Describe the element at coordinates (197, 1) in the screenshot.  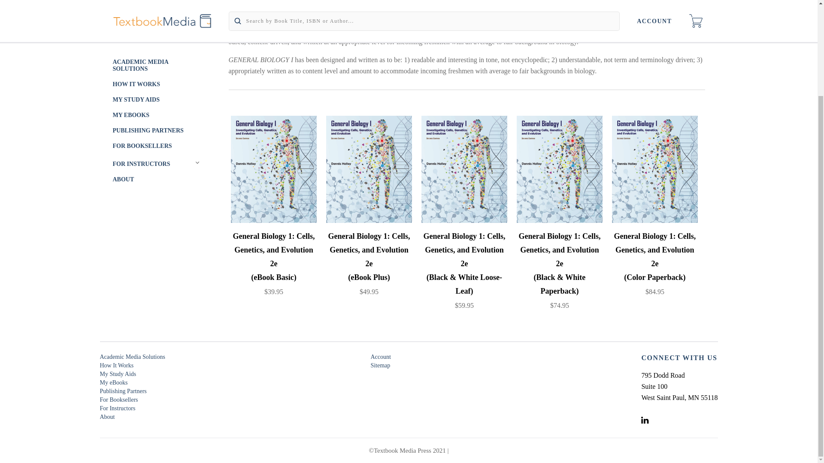
I see `Display submenu` at that location.